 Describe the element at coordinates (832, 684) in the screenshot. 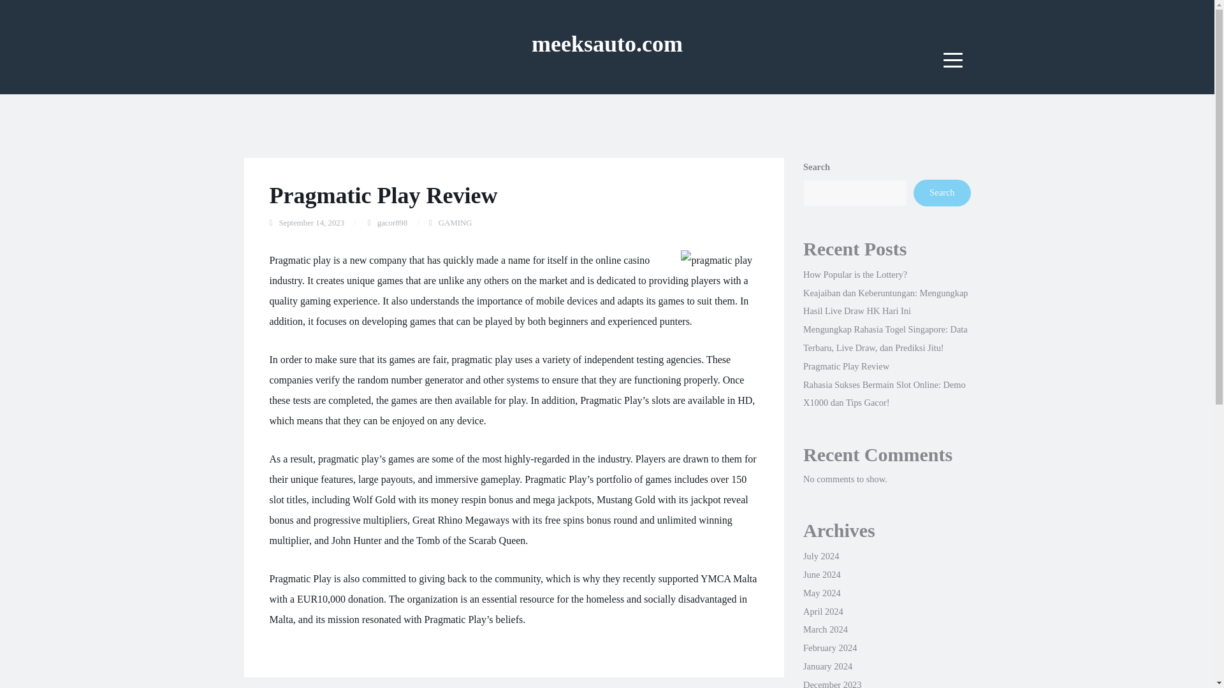

I see `December 2023` at that location.